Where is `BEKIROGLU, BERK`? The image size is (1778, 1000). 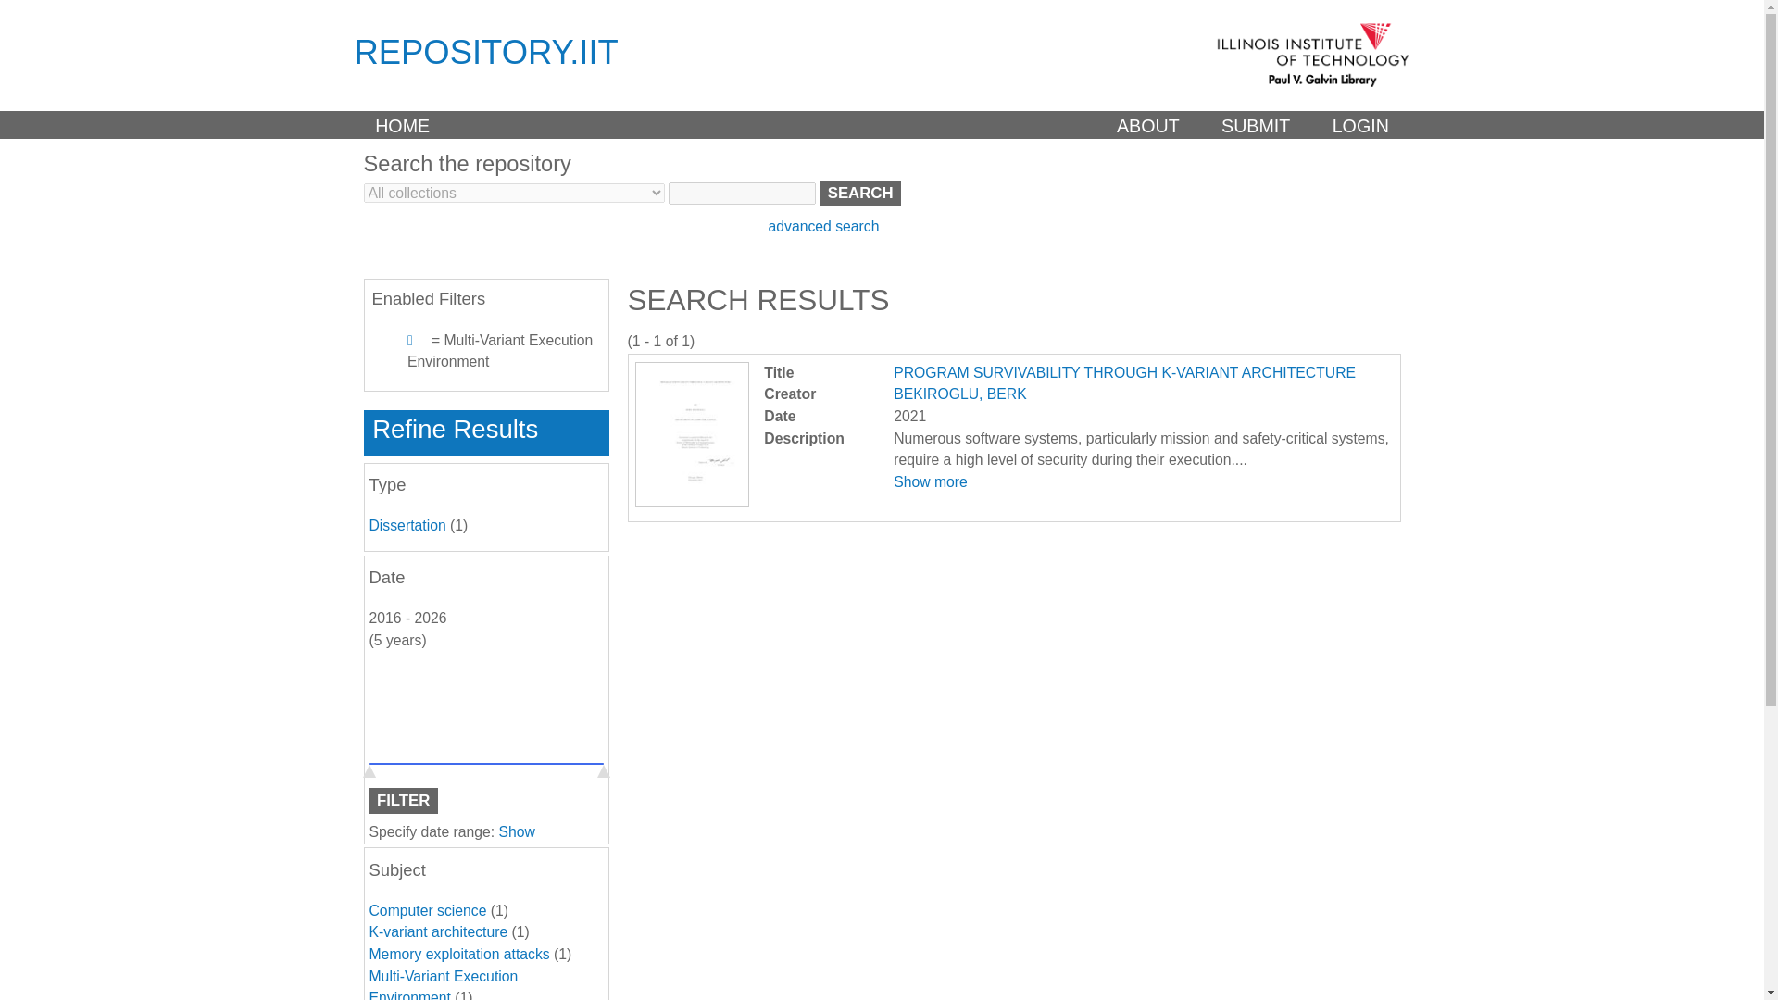
BEKIROGLU, BERK is located at coordinates (960, 394).